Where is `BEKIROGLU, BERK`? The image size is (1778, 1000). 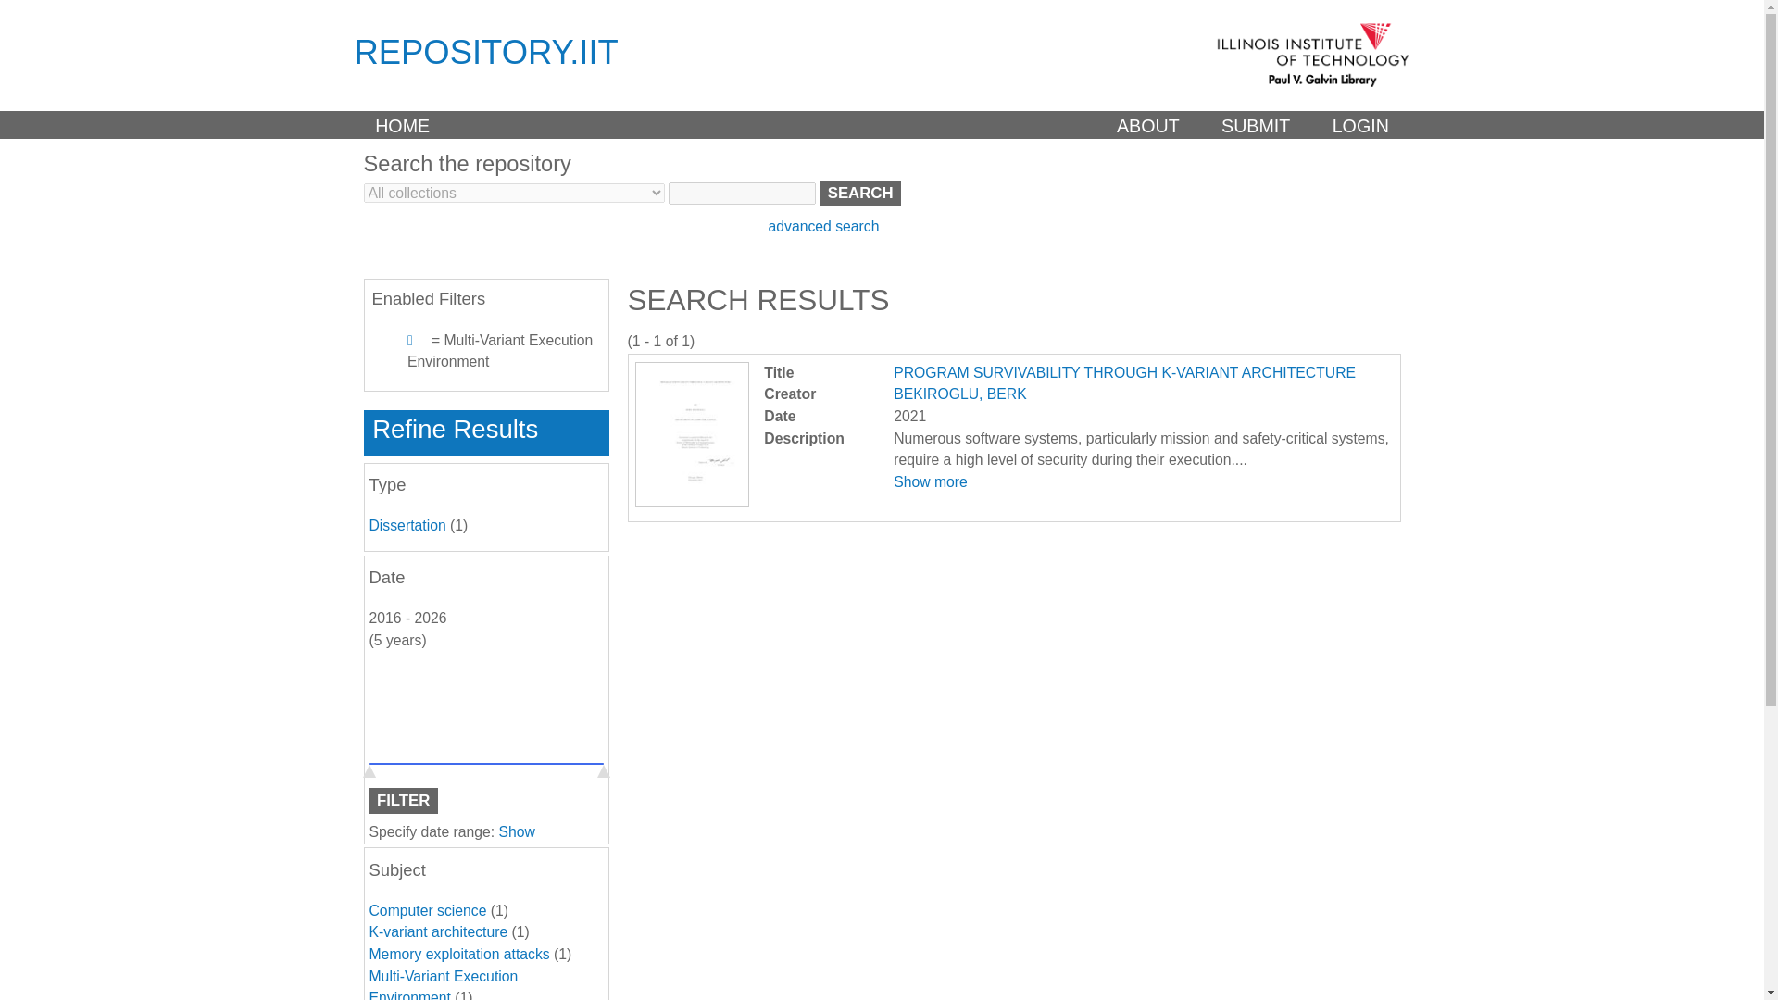
BEKIROGLU, BERK is located at coordinates (960, 394).